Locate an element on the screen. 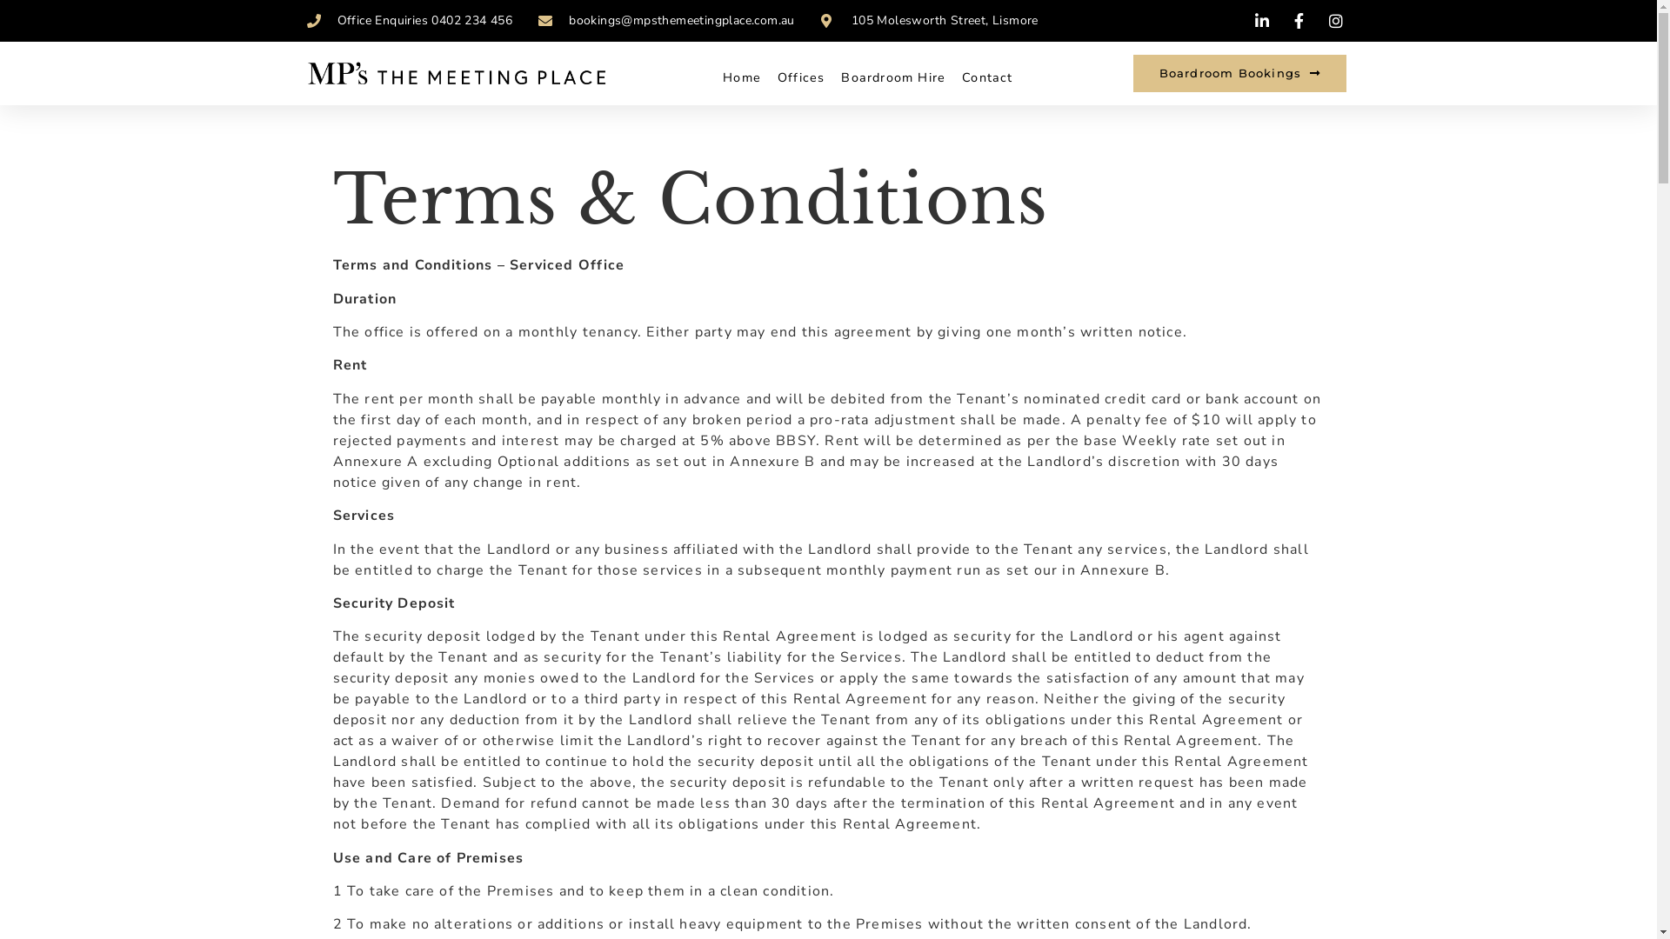 The height and width of the screenshot is (939, 1670). bookings@mpsthemeetingplace.com.au is located at coordinates (666, 21).